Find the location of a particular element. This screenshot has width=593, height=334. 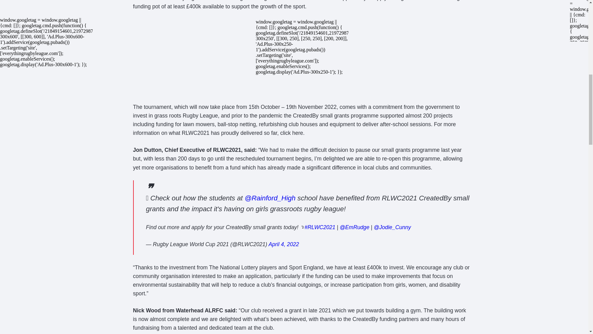

April 4, 2022 is located at coordinates (284, 244).